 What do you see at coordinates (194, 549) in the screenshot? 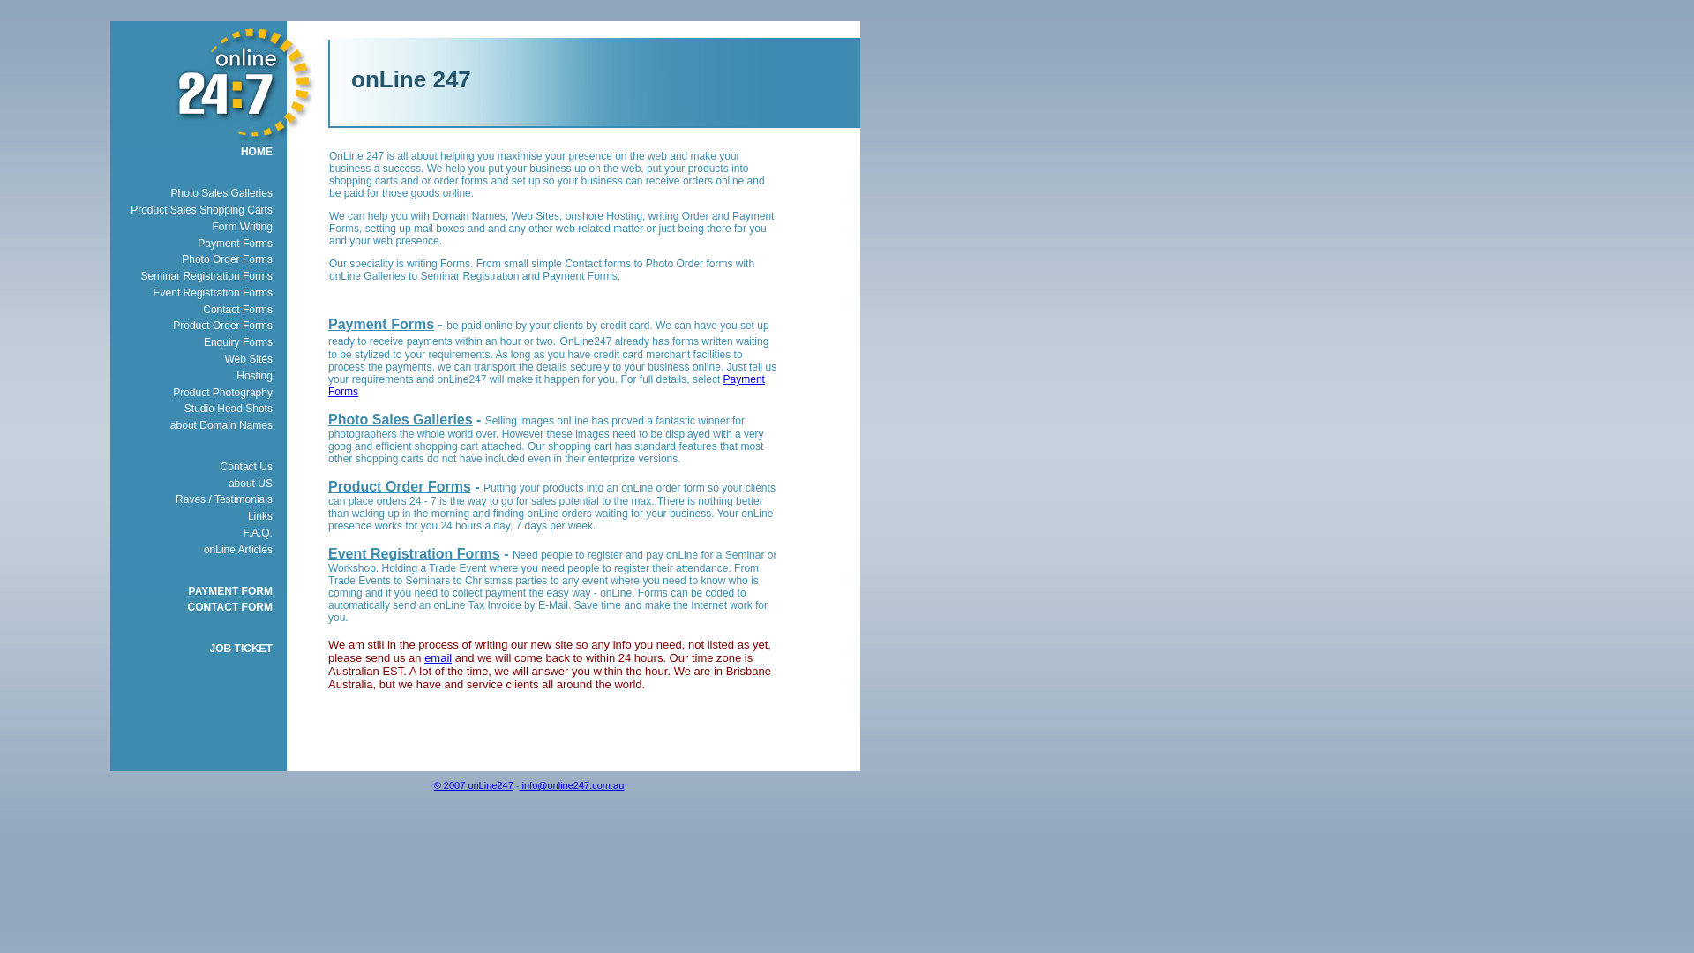
I see `onLine Articles  ` at bounding box center [194, 549].